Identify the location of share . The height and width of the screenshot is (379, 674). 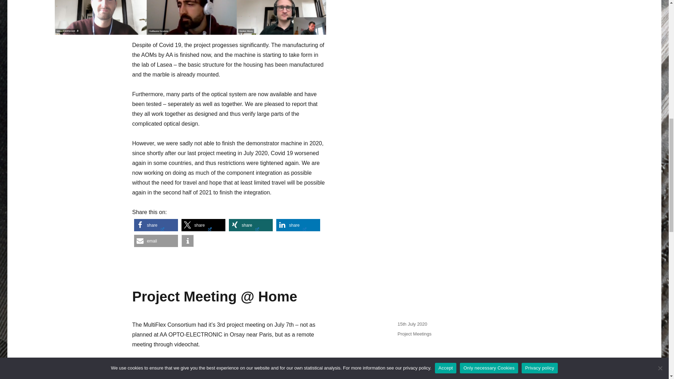
(251, 225).